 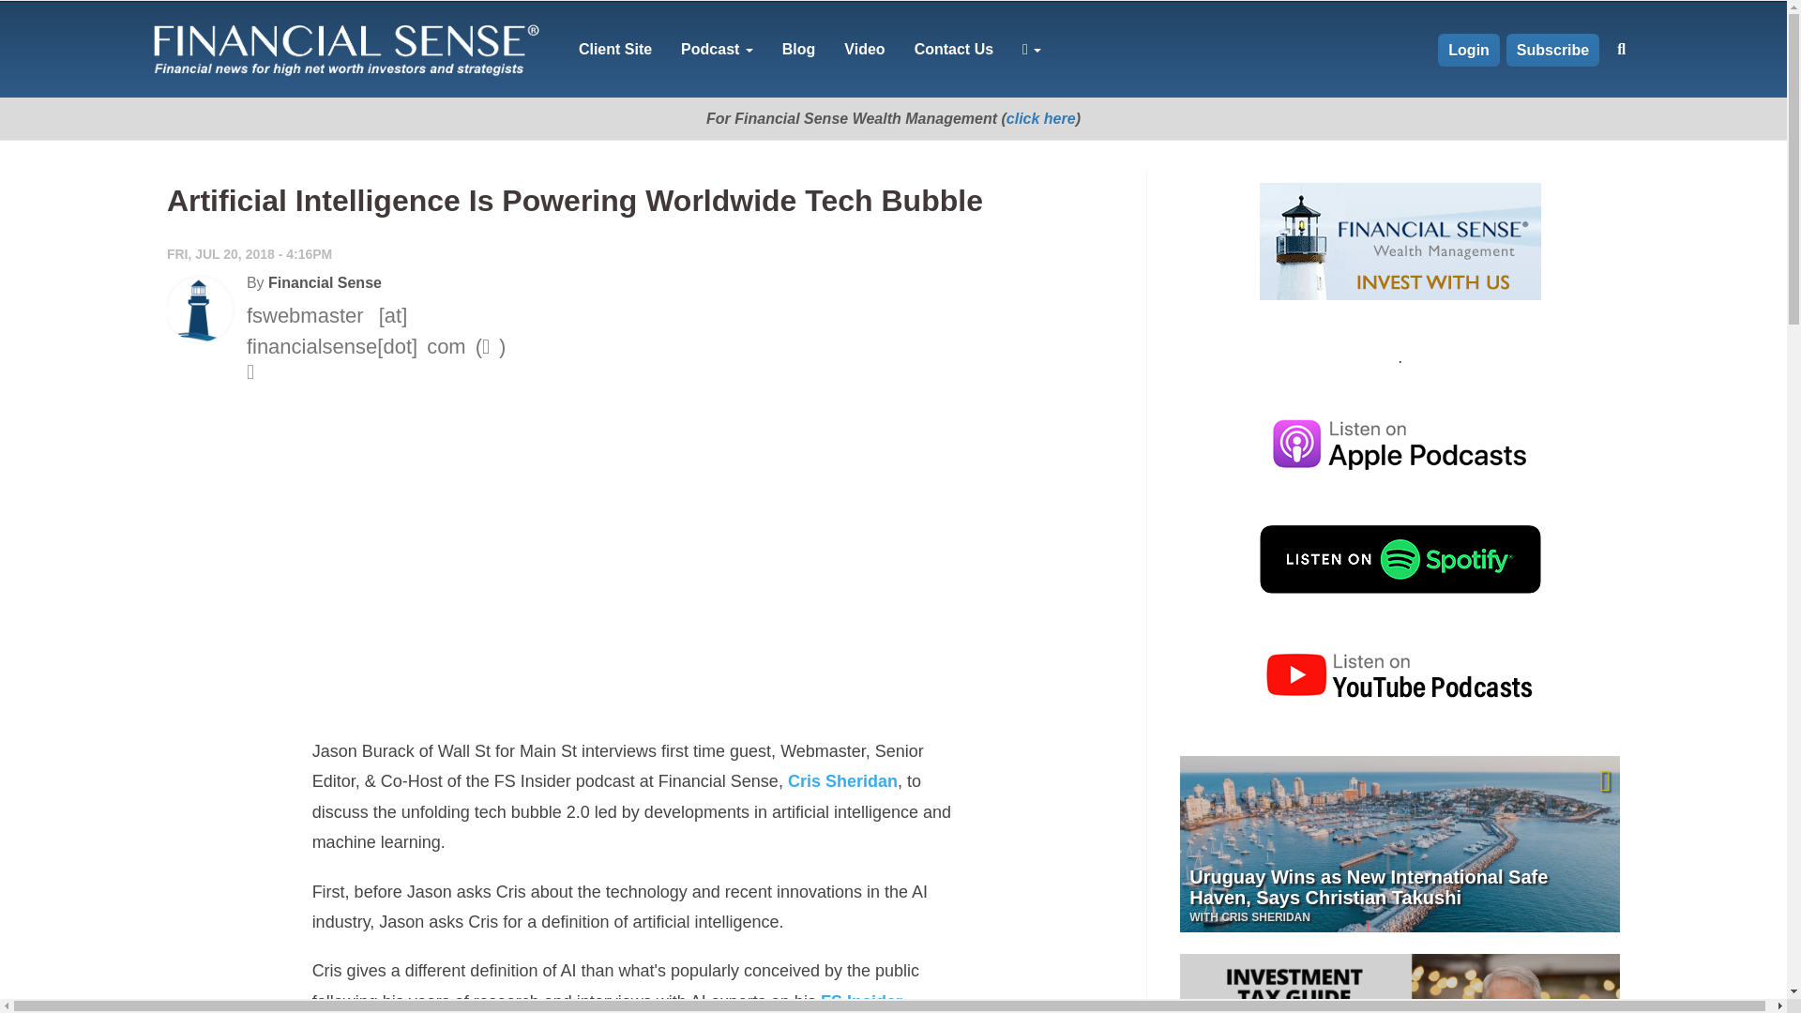 What do you see at coordinates (863, 49) in the screenshot?
I see `Video` at bounding box center [863, 49].